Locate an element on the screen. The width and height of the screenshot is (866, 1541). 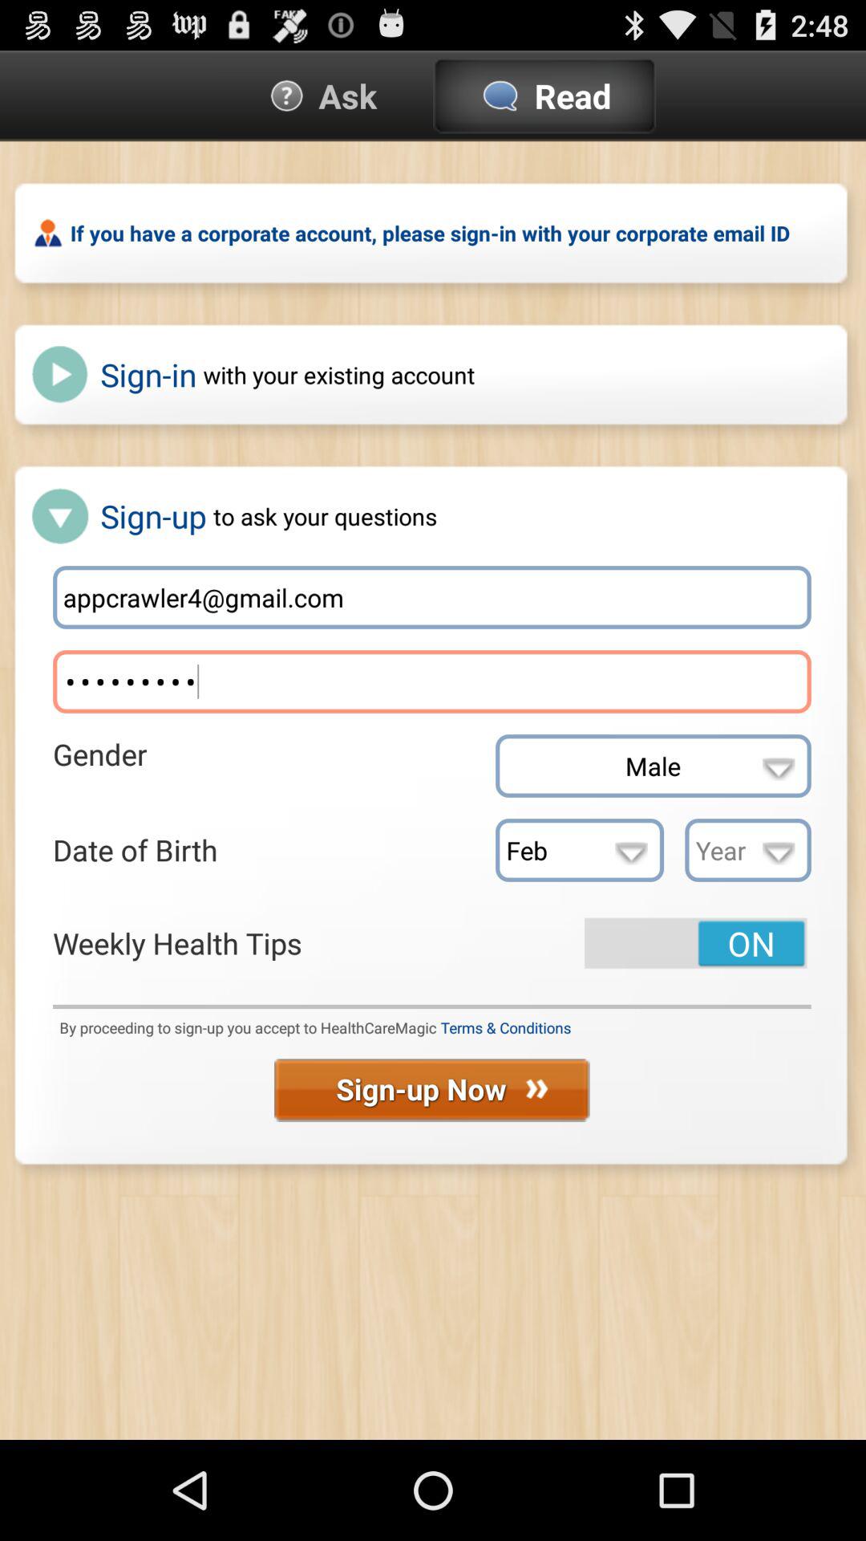
select year is located at coordinates (747, 850).